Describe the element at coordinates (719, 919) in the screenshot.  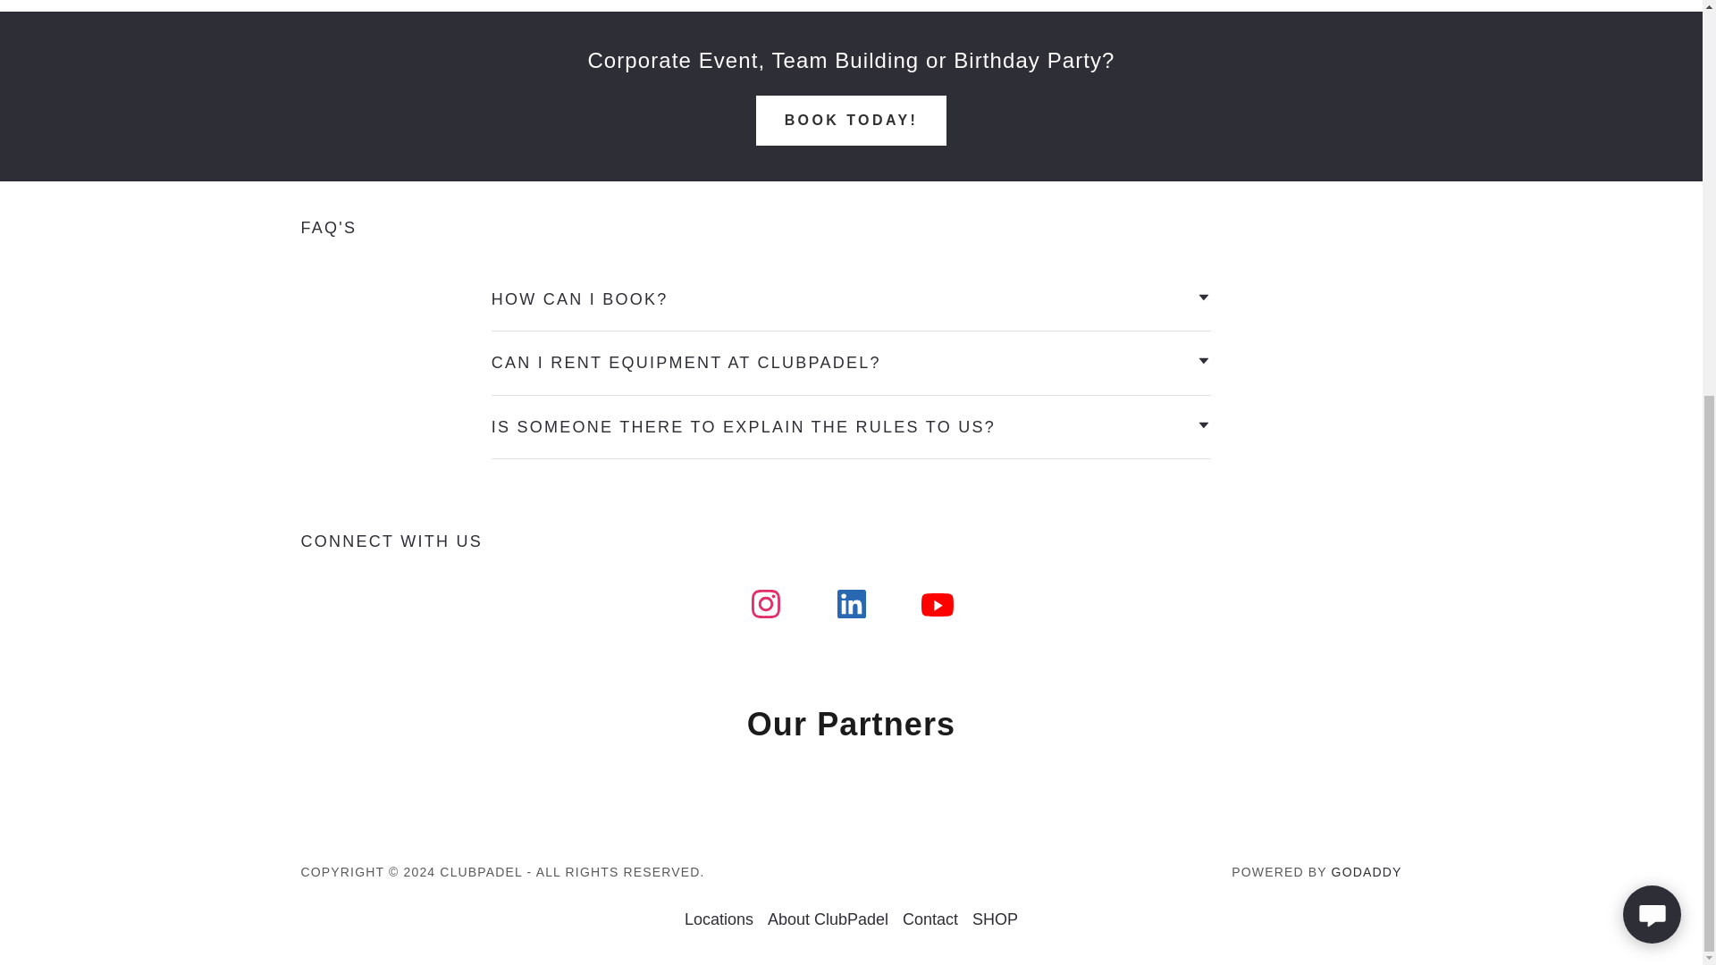
I see `Locations` at that location.